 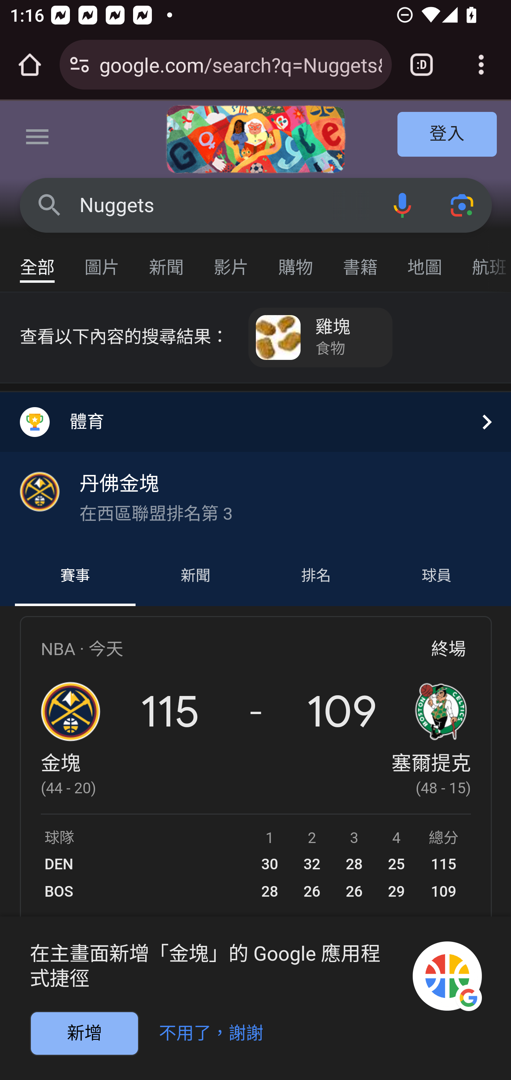 I want to click on Connection is secure, so click(x=79, y=65).